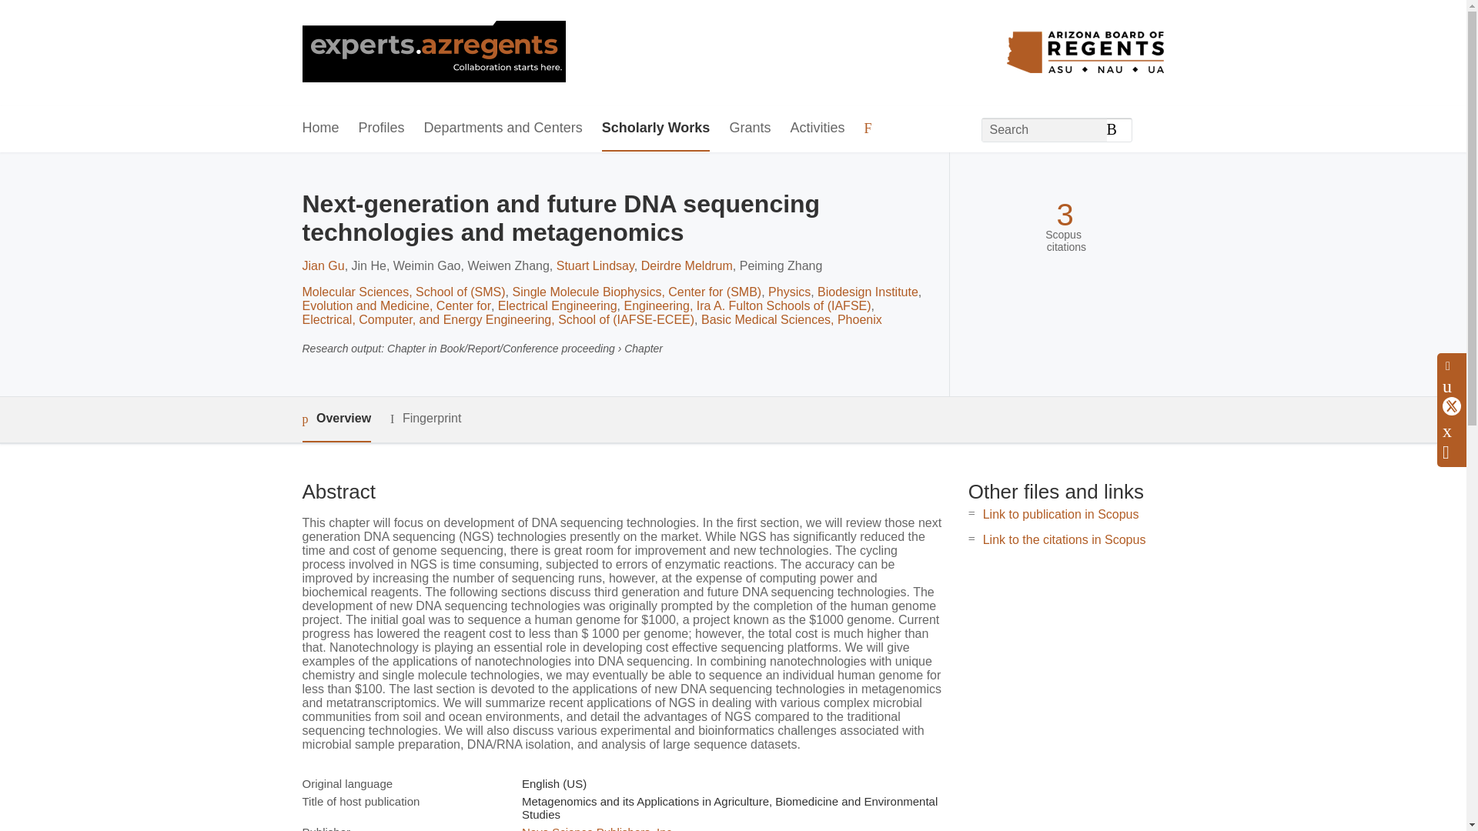 The image size is (1478, 831). Describe the element at coordinates (687, 265) in the screenshot. I see `Deirdre Meldrum` at that location.